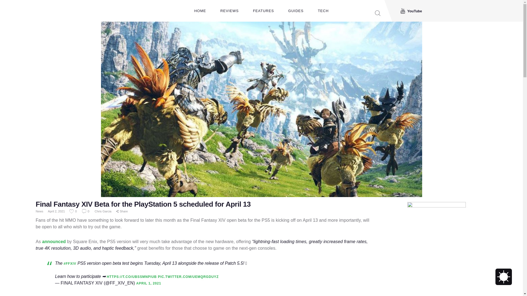  Describe the element at coordinates (74, 211) in the screenshot. I see `Like` at that location.